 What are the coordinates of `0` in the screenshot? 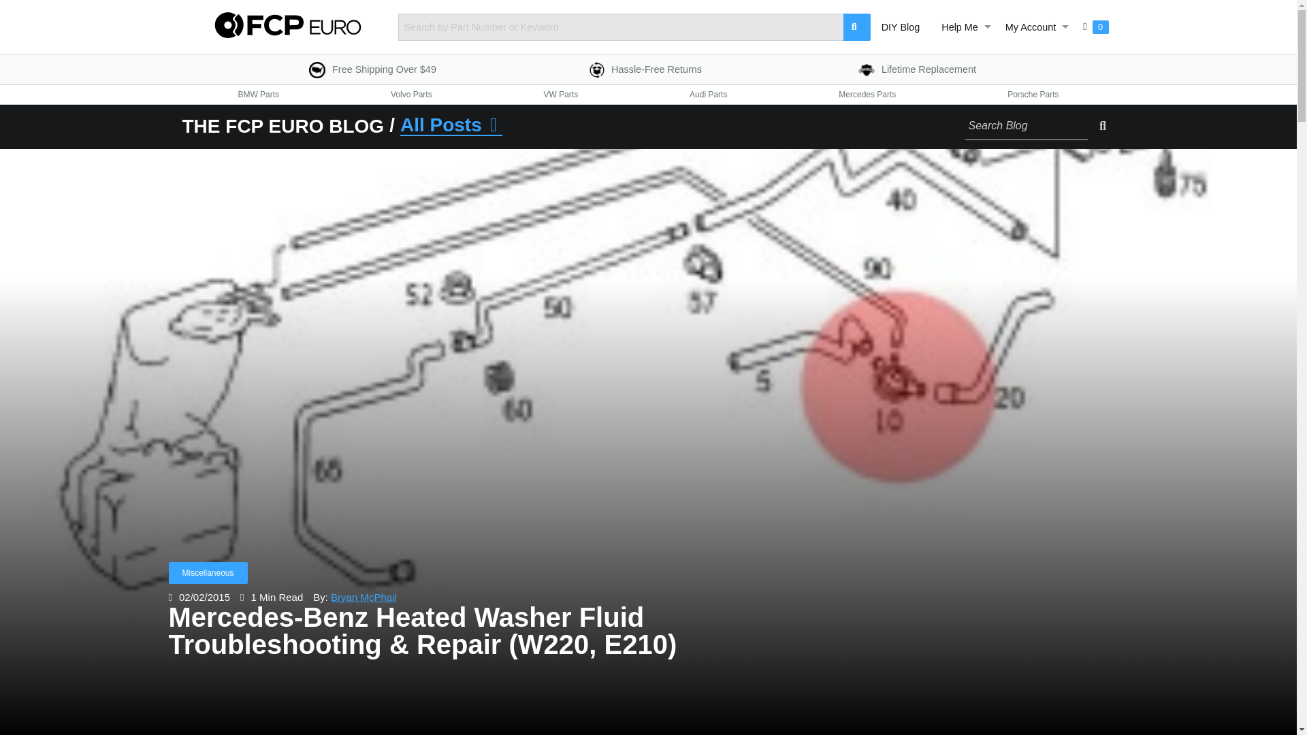 It's located at (1095, 27).